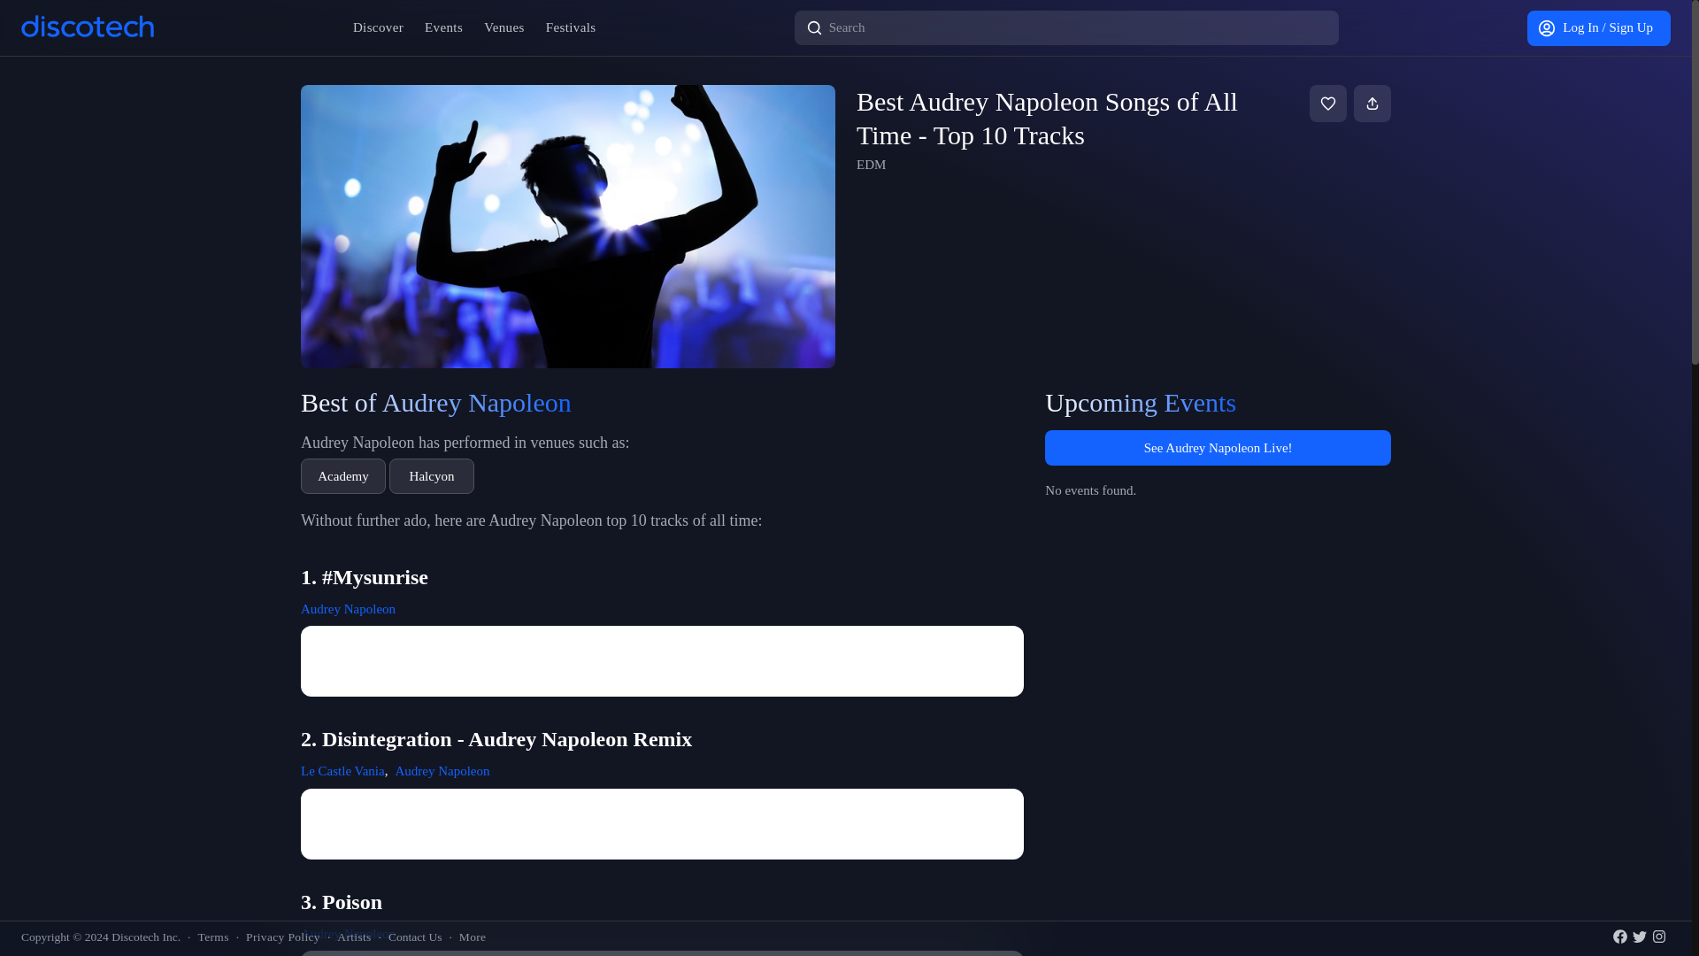 The width and height of the screenshot is (1699, 956). What do you see at coordinates (348, 609) in the screenshot?
I see `Audrey Napoleon` at bounding box center [348, 609].